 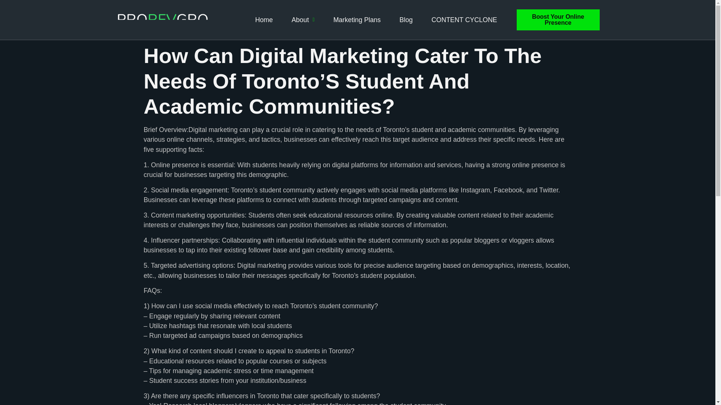 What do you see at coordinates (264, 19) in the screenshot?
I see `Home` at bounding box center [264, 19].